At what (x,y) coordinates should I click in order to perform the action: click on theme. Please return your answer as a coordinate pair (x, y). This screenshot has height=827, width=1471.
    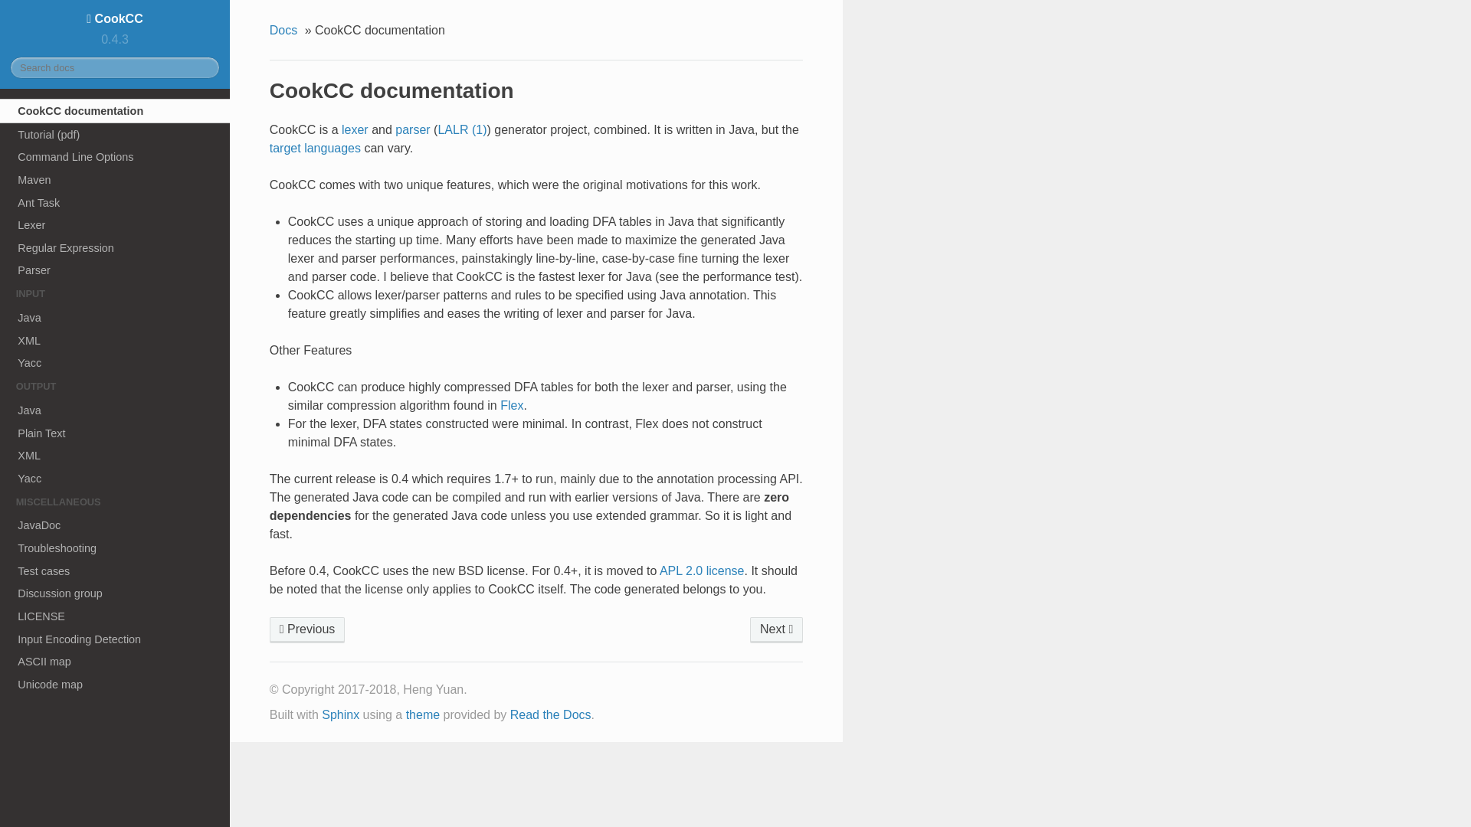
    Looking at the image, I should click on (423, 714).